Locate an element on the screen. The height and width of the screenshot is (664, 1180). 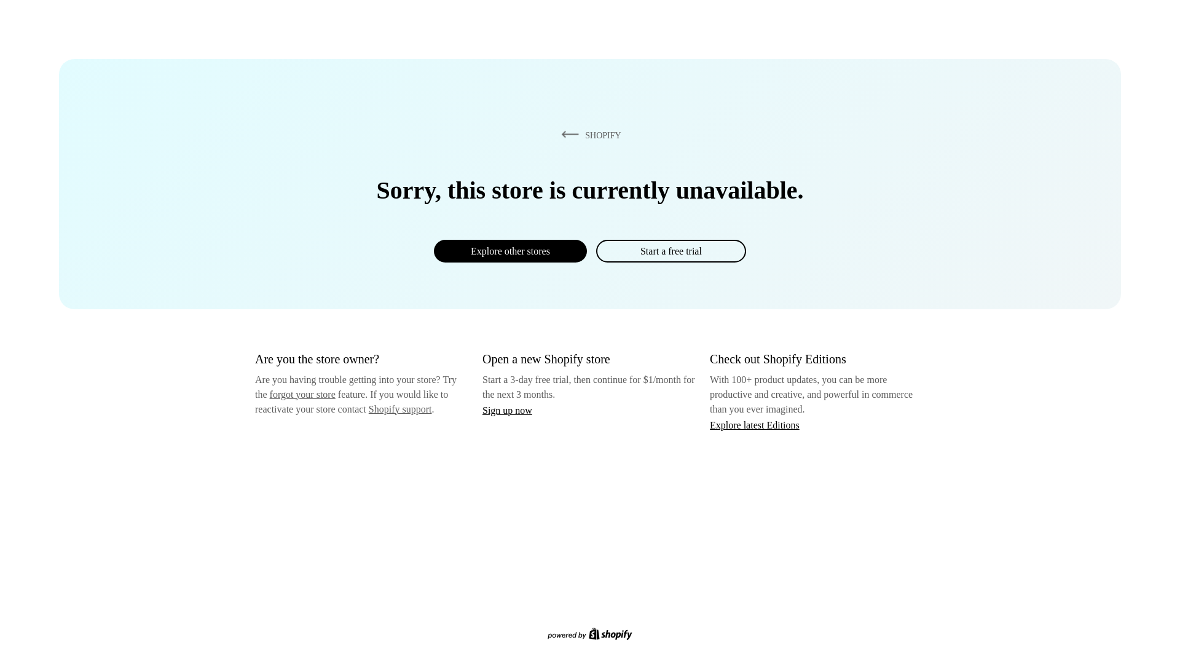
Start a free trial is located at coordinates (671, 251).